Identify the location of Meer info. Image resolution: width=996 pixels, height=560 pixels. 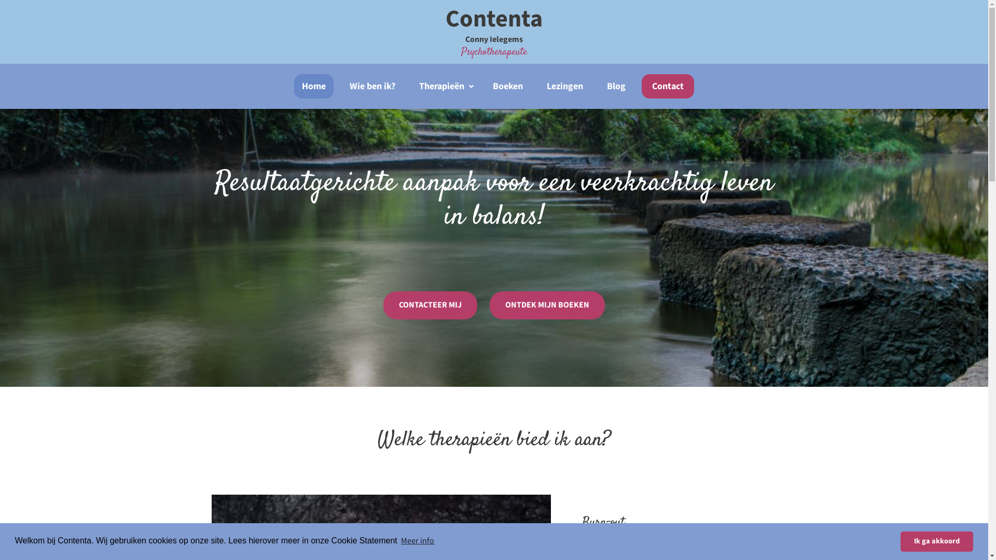
(418, 541).